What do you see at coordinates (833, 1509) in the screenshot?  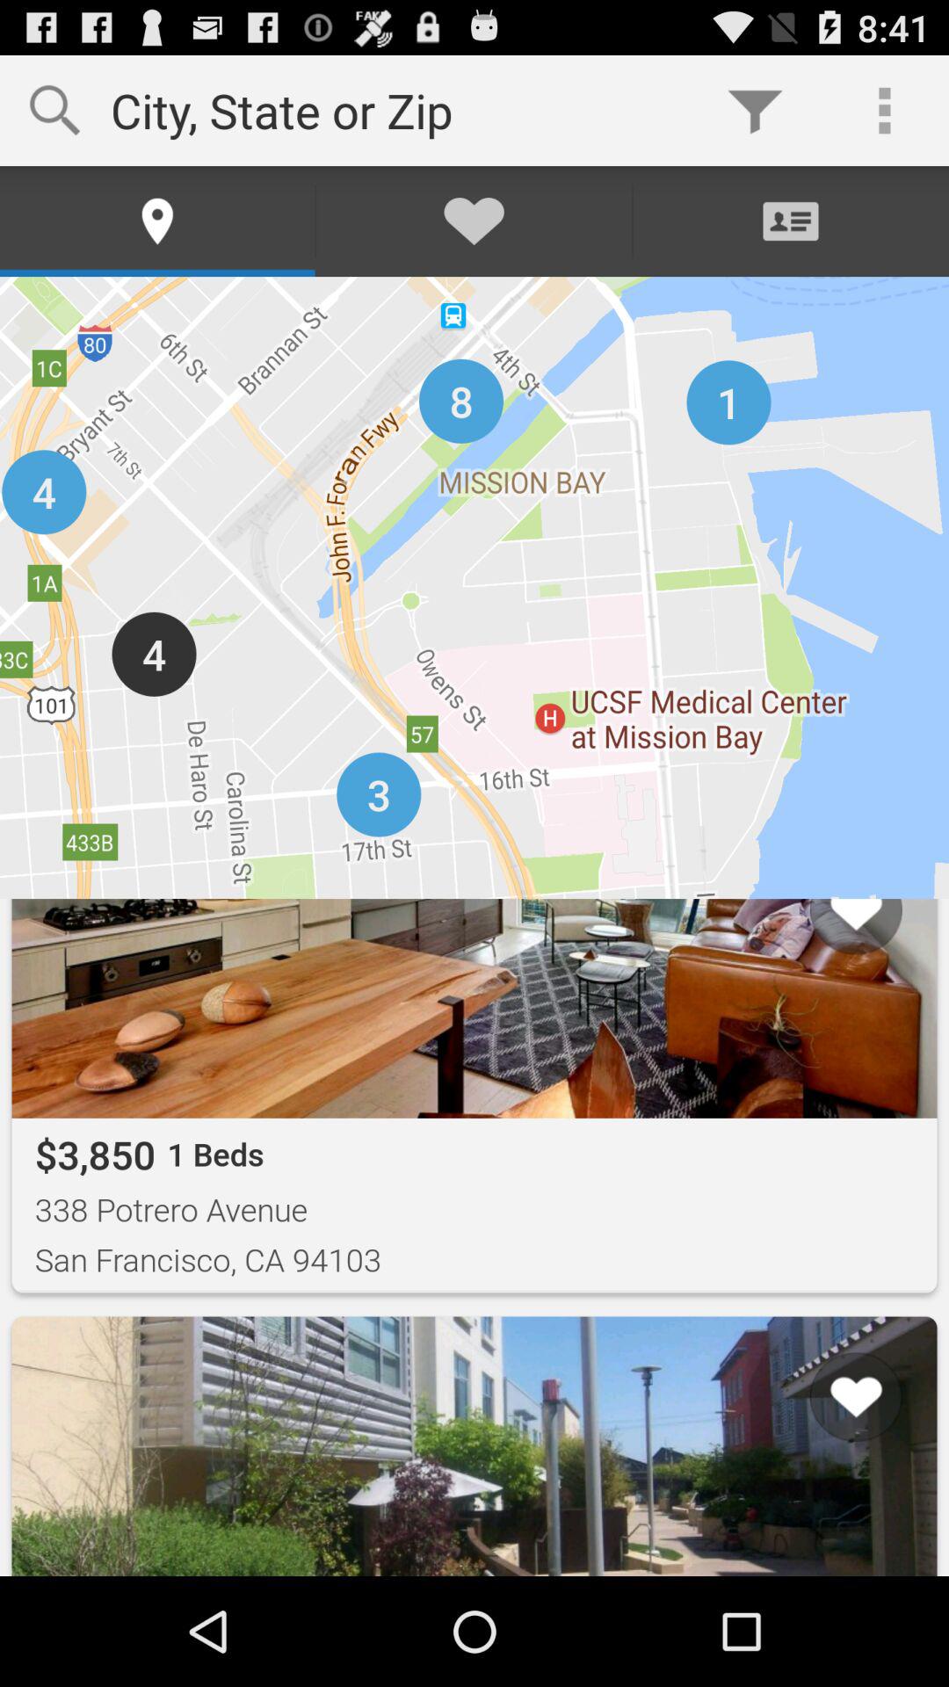 I see `jump to list` at bounding box center [833, 1509].